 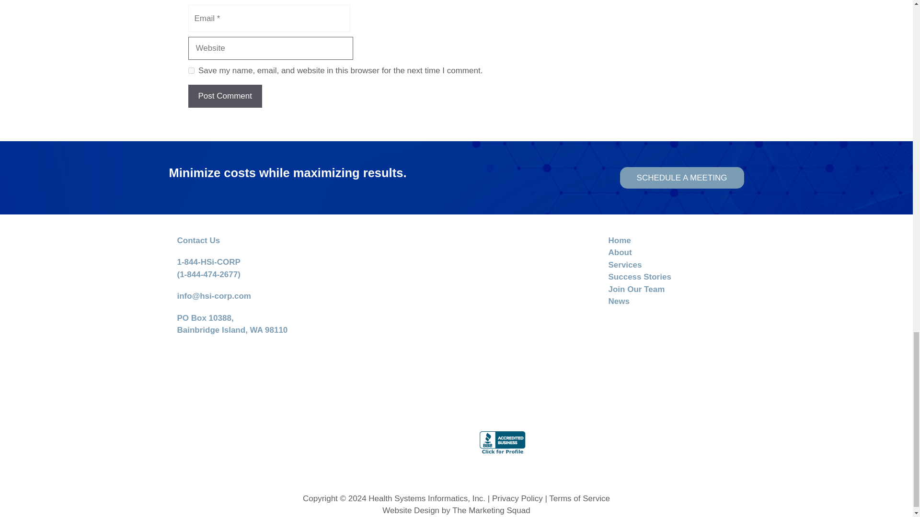 I want to click on Join Our Team, so click(x=636, y=289).